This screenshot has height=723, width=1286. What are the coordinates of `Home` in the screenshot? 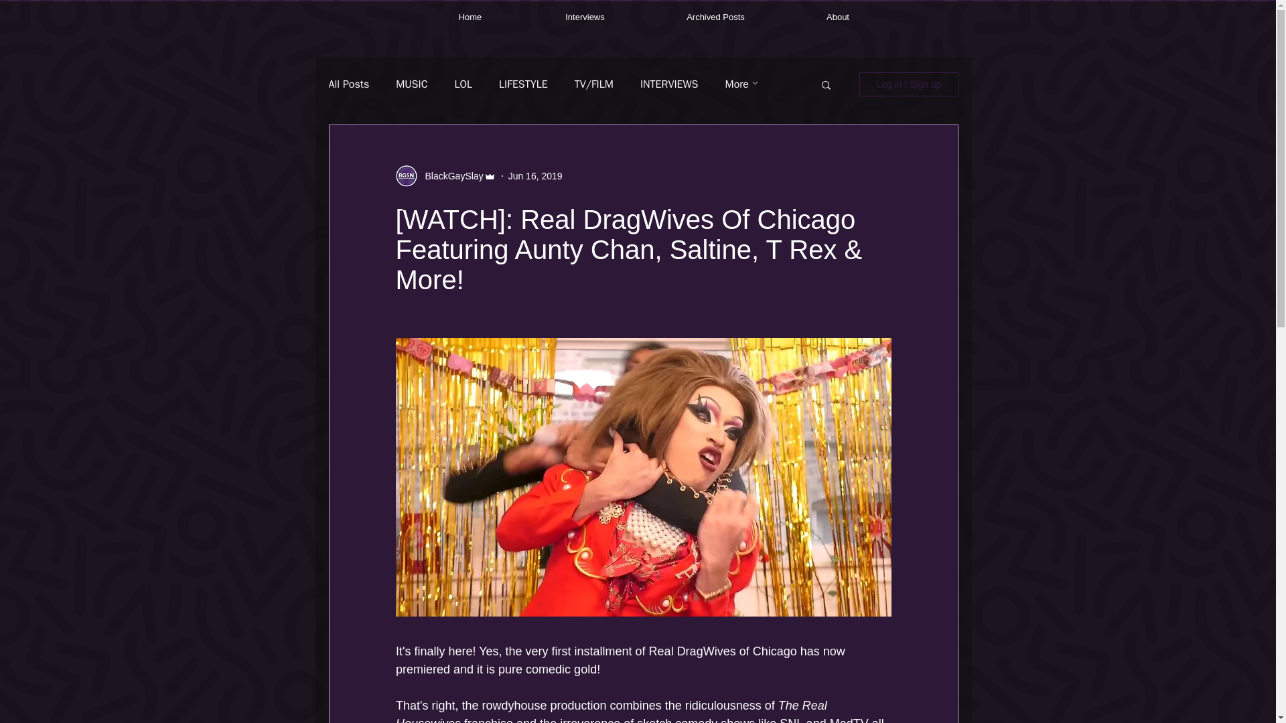 It's located at (470, 17).